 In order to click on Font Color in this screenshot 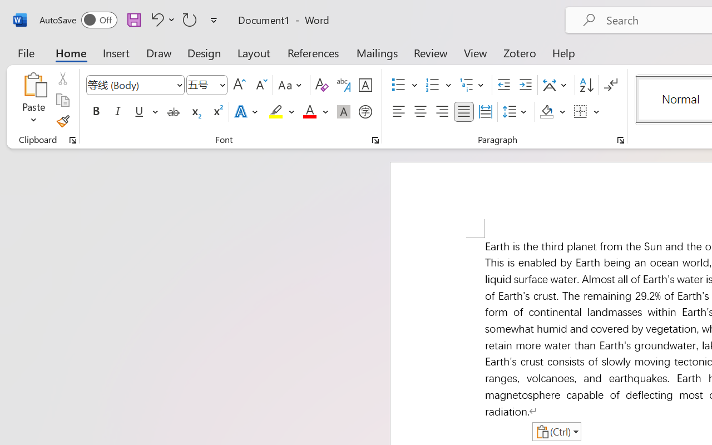, I will do `click(315, 112)`.